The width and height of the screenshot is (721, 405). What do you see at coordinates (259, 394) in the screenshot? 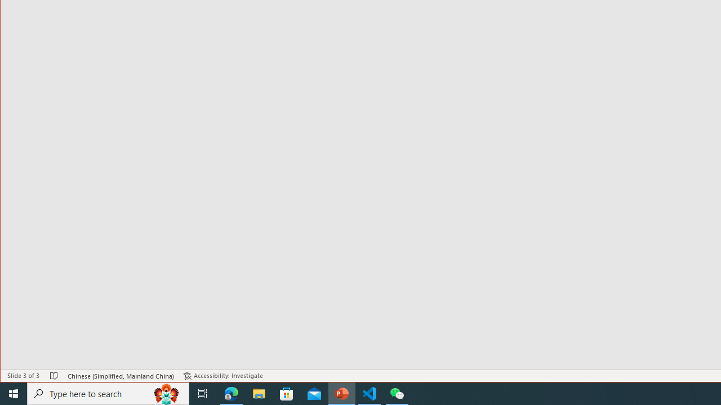
I see `File Explorer` at bounding box center [259, 394].